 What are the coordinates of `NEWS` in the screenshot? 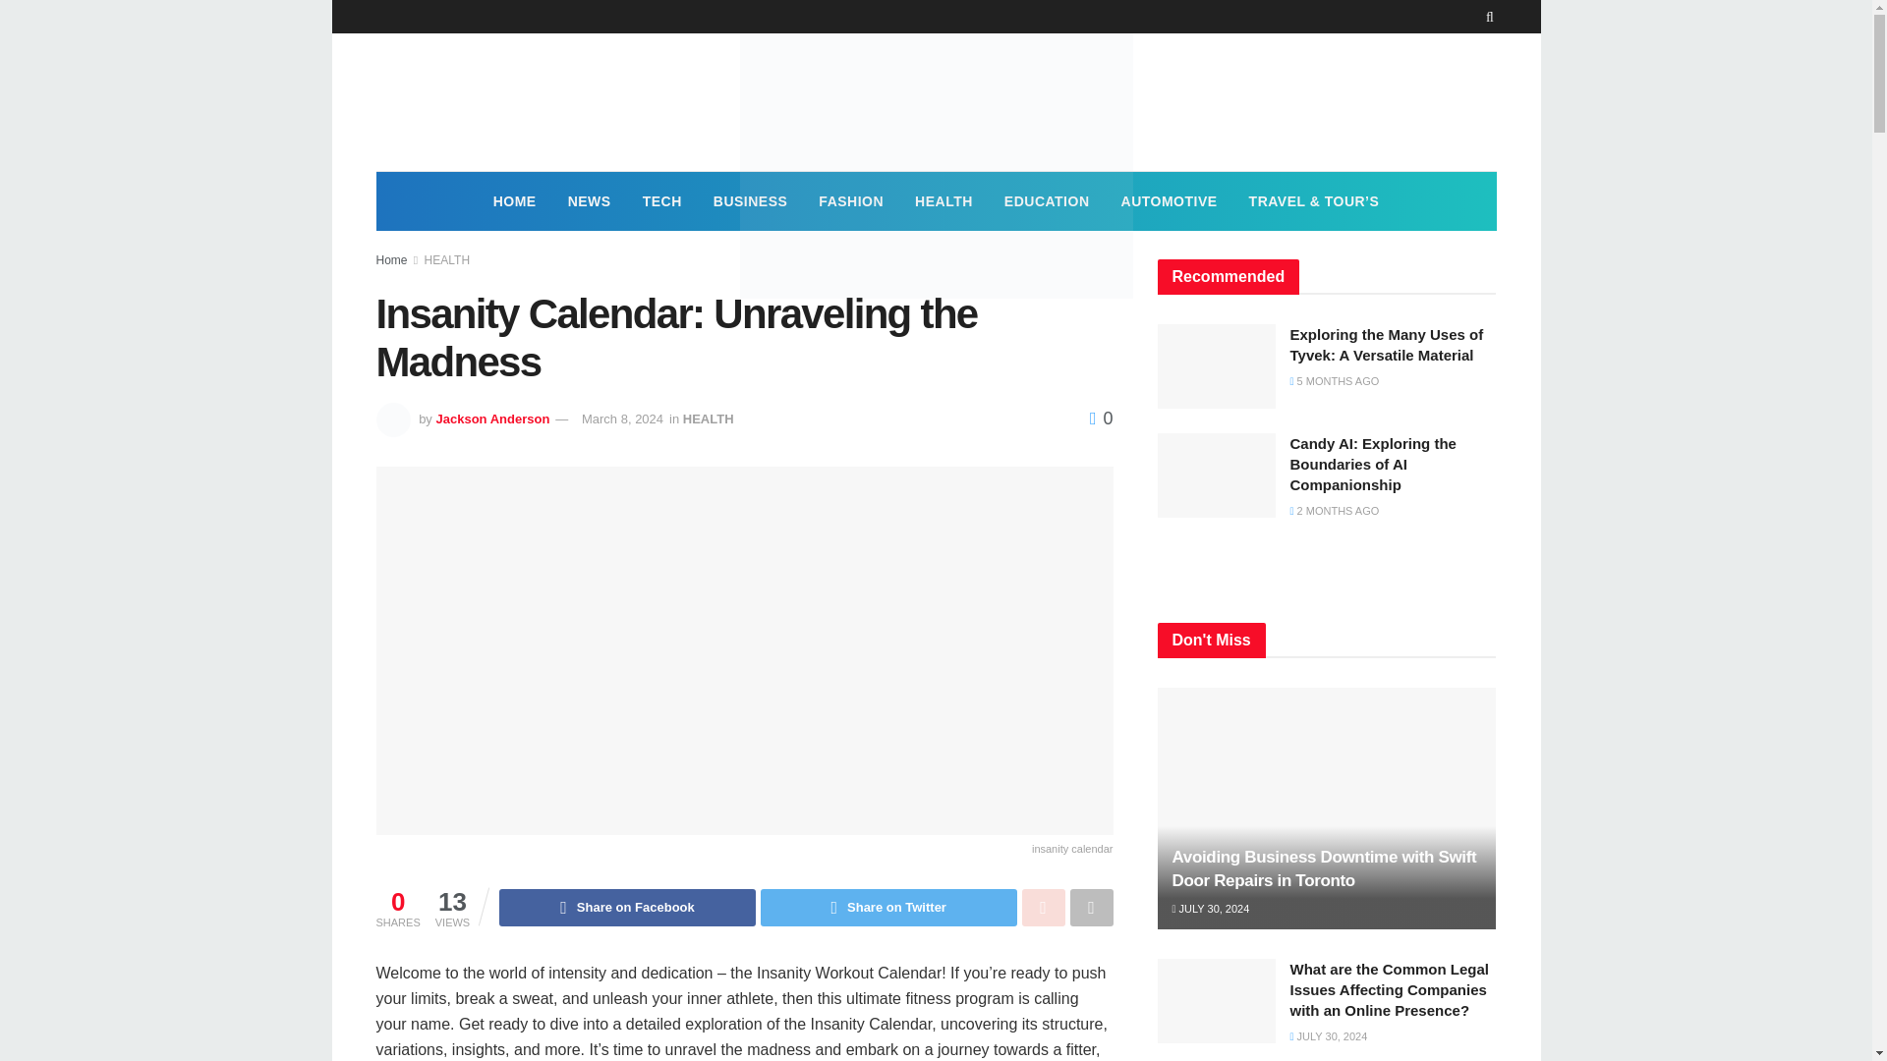 It's located at (590, 200).